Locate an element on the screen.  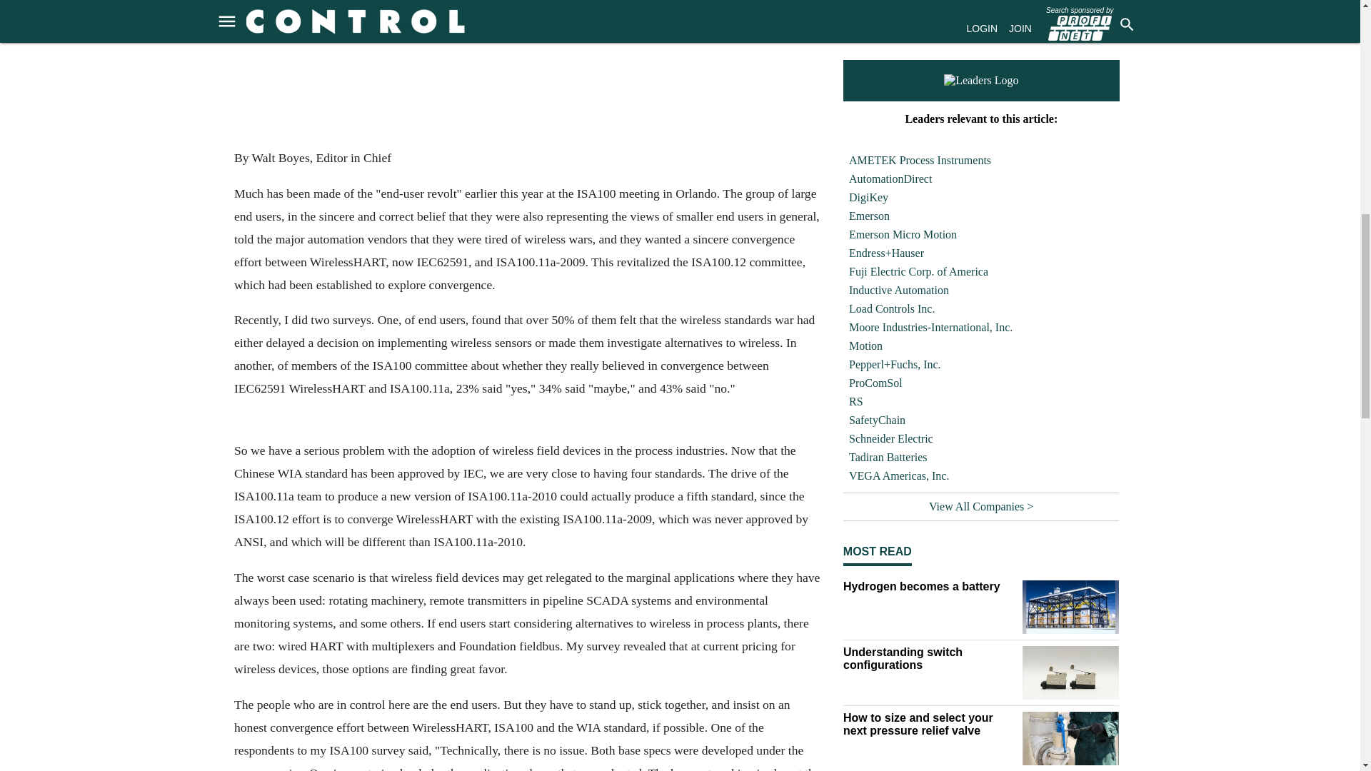
boyes is located at coordinates (527, 73).